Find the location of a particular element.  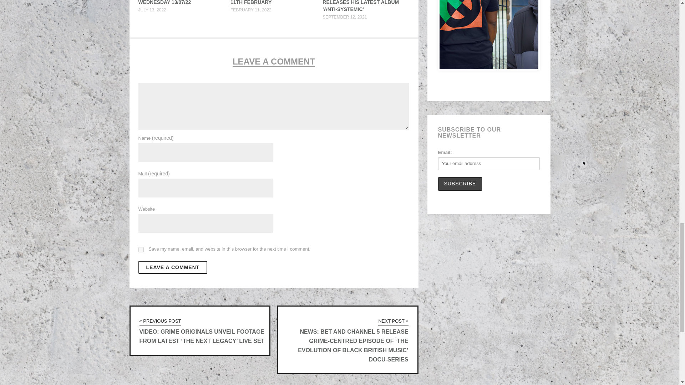

FEBRUARY 11, 2022 is located at coordinates (250, 10).